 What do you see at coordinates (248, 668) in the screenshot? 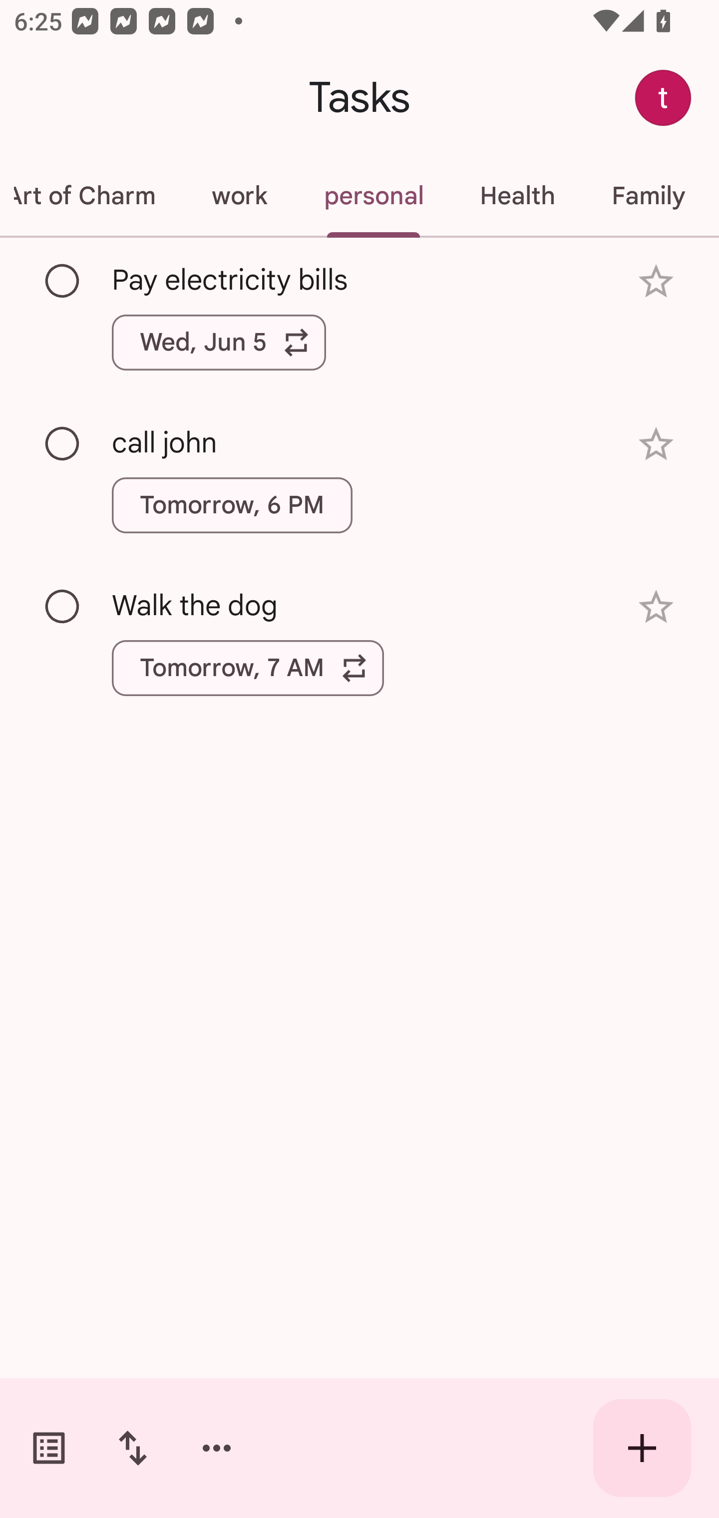
I see `Tomorrow, 7 AM` at bounding box center [248, 668].